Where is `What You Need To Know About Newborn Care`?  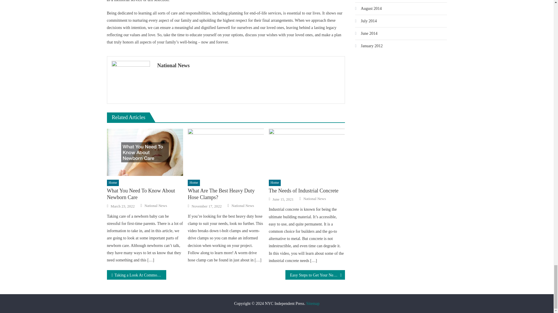 What You Need To Know About Newborn Care is located at coordinates (145, 152).